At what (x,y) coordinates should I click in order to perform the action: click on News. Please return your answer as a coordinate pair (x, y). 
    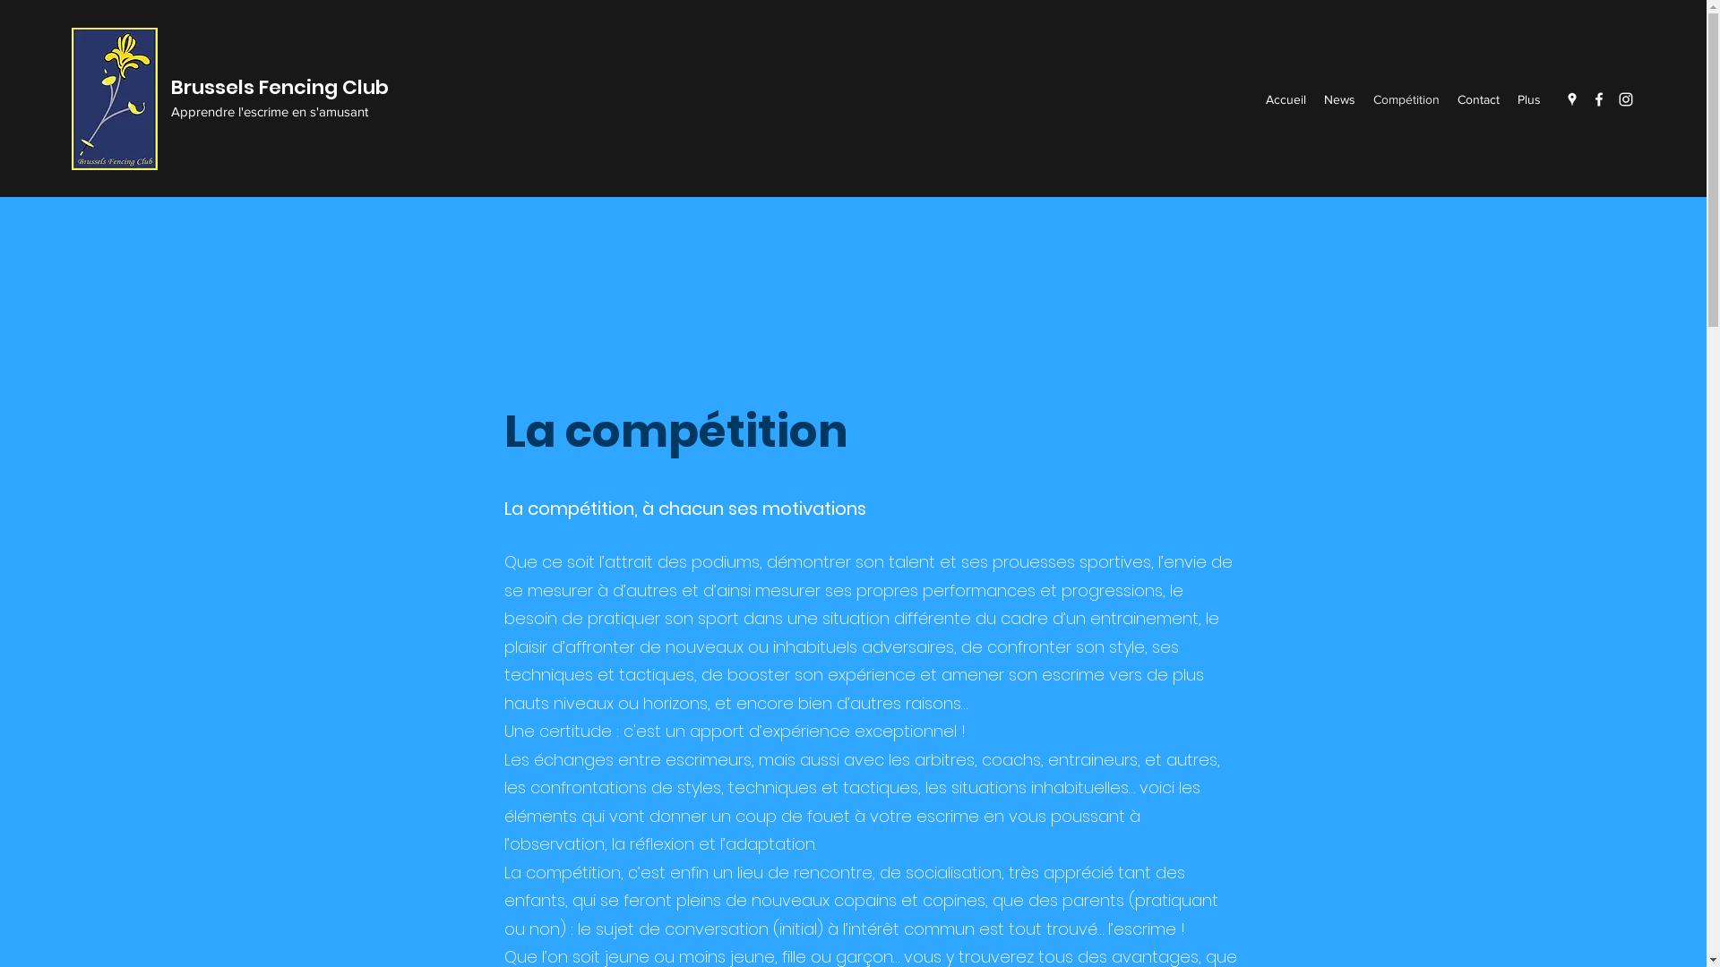
    Looking at the image, I should click on (1340, 99).